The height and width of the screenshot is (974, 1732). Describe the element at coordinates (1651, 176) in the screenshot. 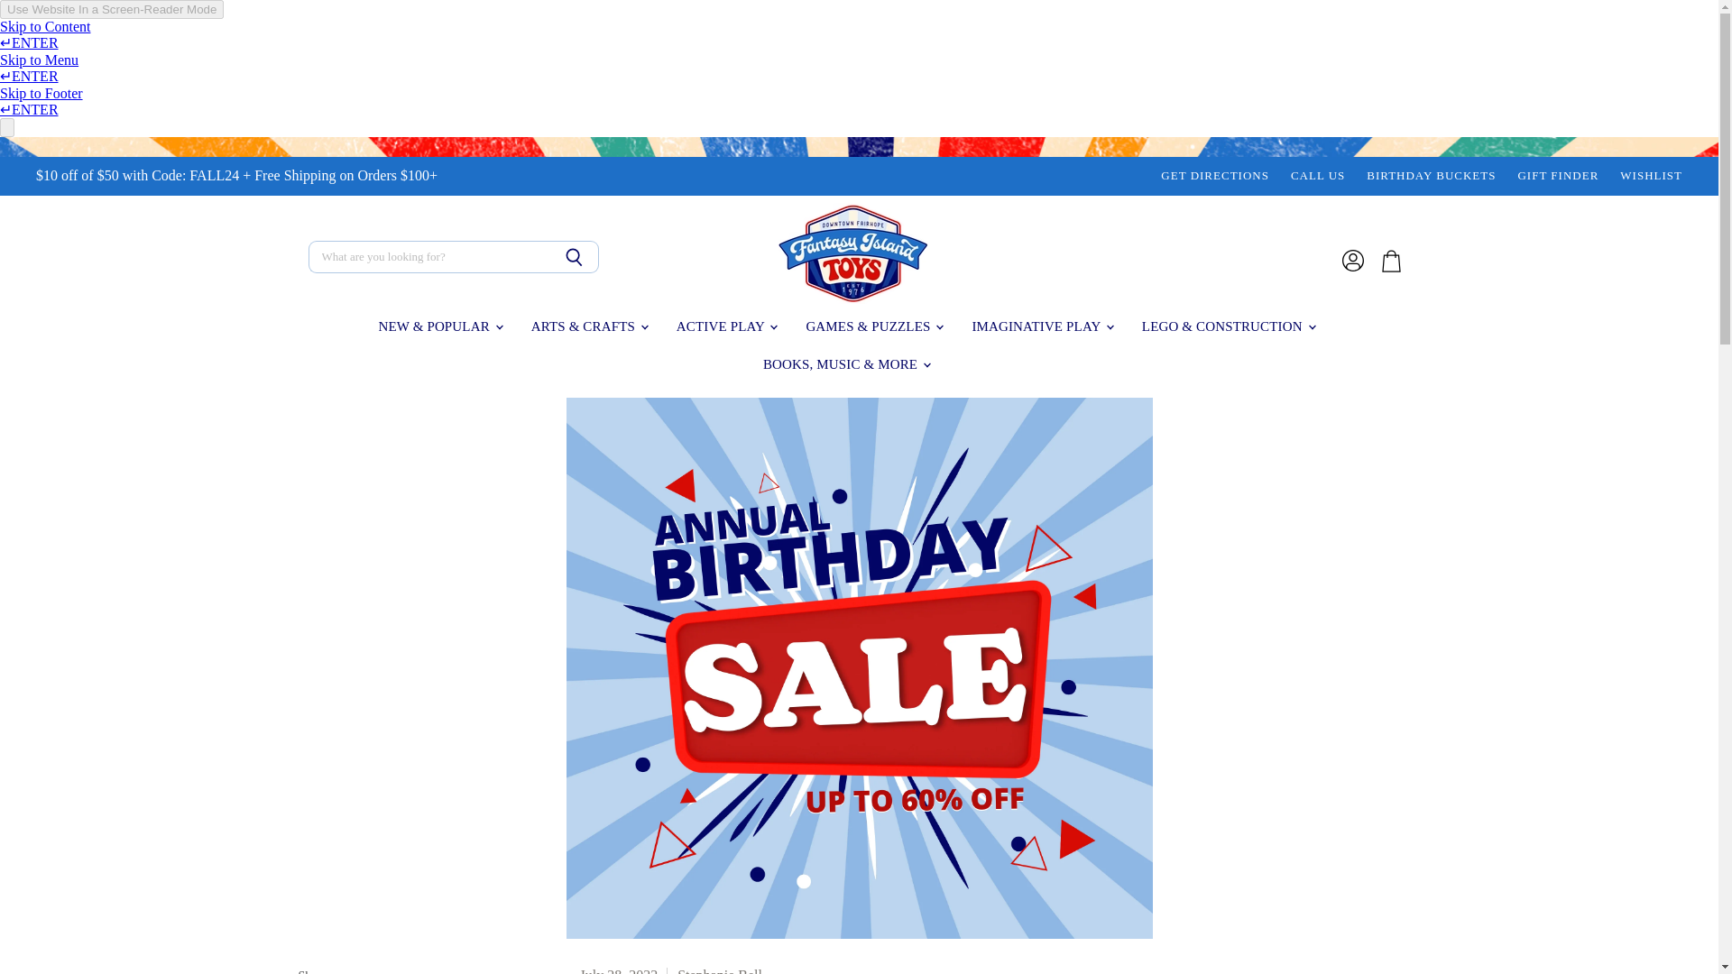

I see `WISHLIST` at that location.